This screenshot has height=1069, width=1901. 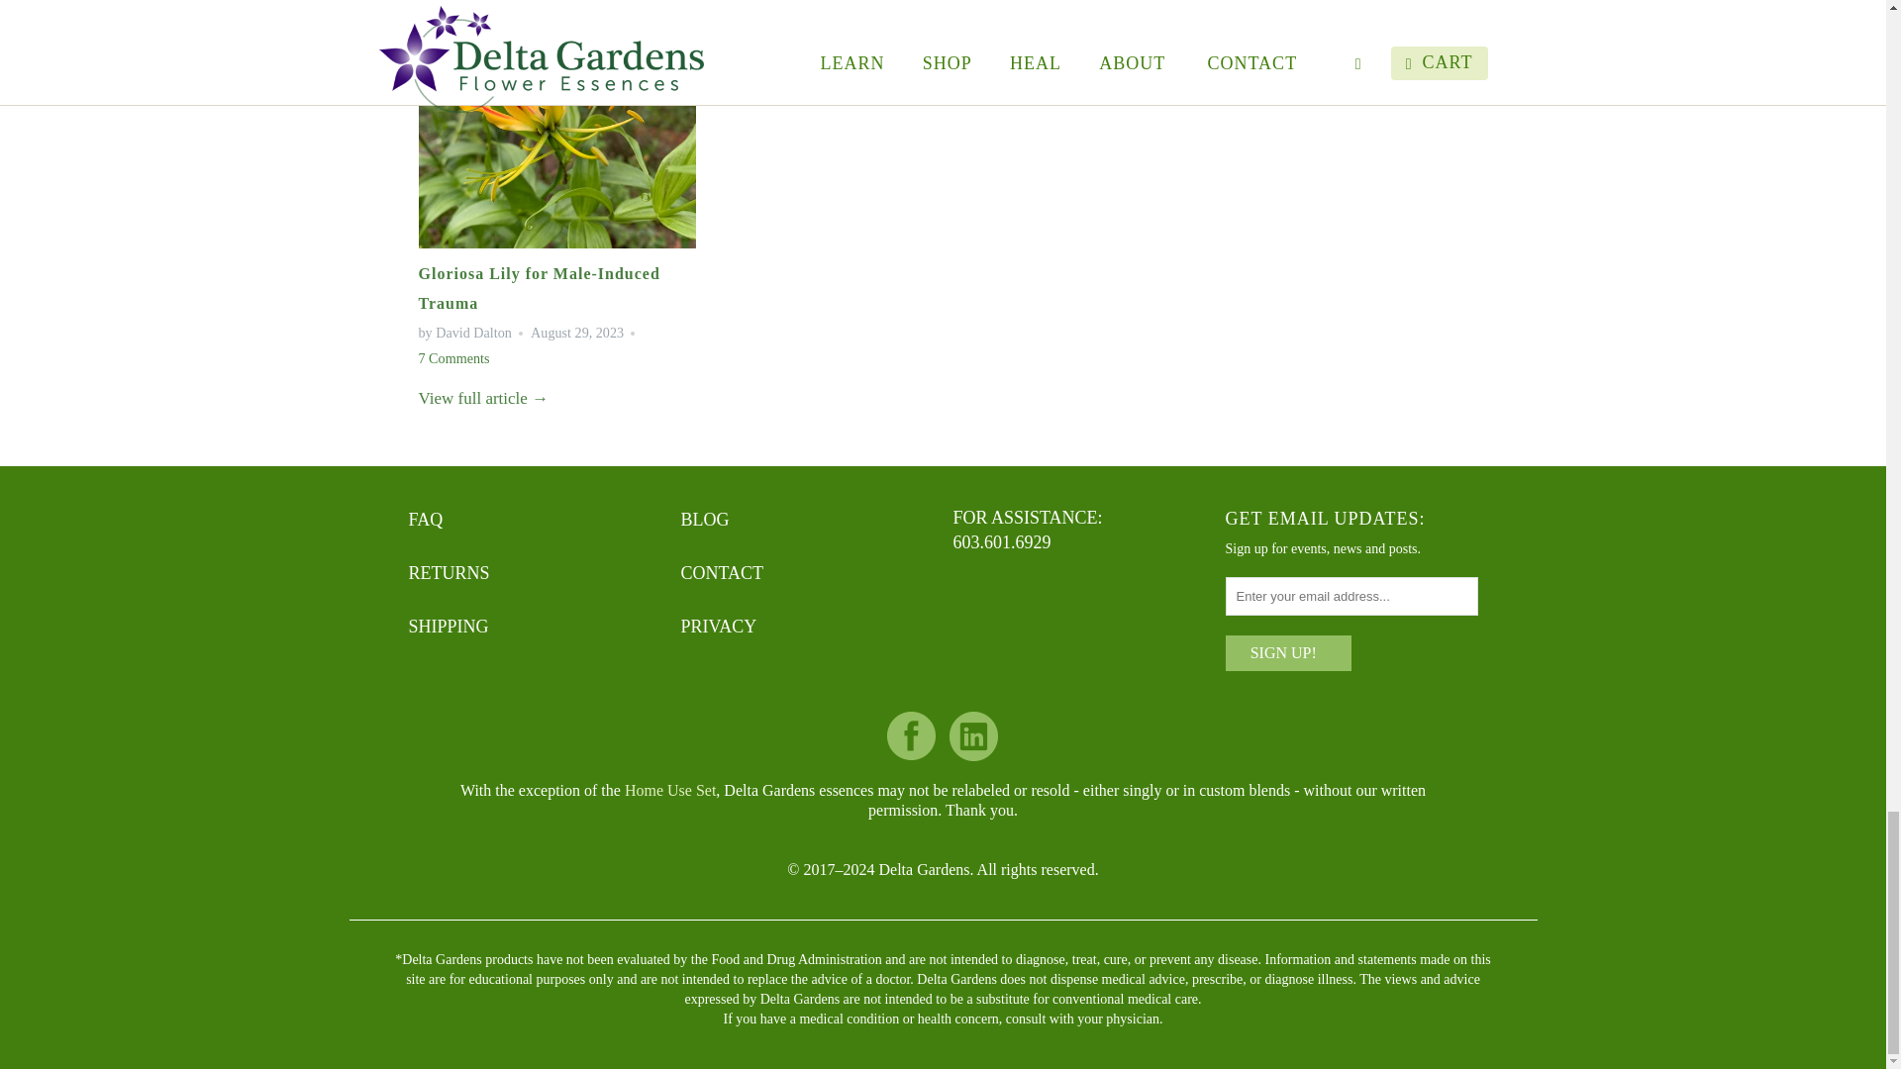 What do you see at coordinates (539, 289) in the screenshot?
I see `Gloriosa Lily for Male-Induced Trauma` at bounding box center [539, 289].